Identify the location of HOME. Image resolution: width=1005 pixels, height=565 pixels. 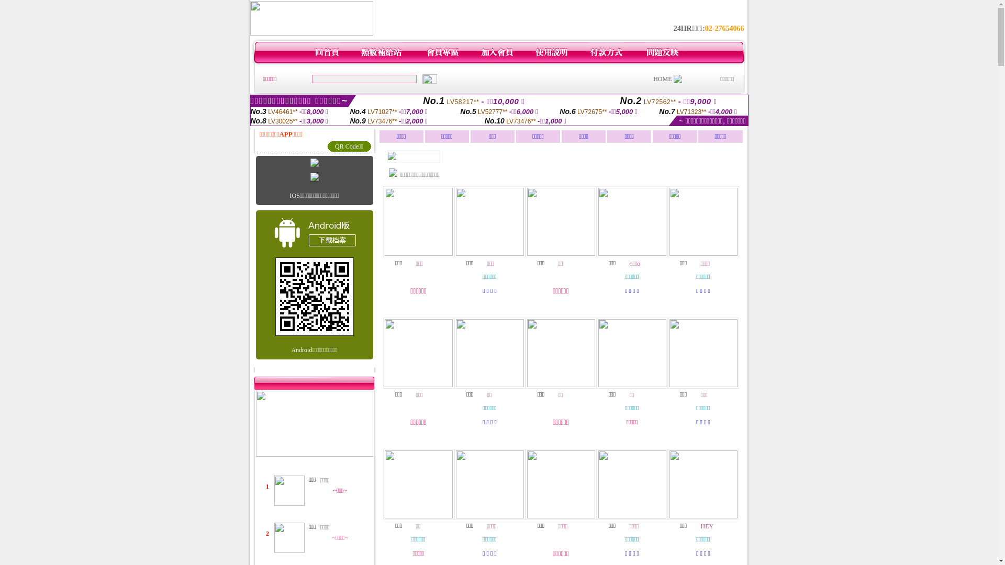
(663, 79).